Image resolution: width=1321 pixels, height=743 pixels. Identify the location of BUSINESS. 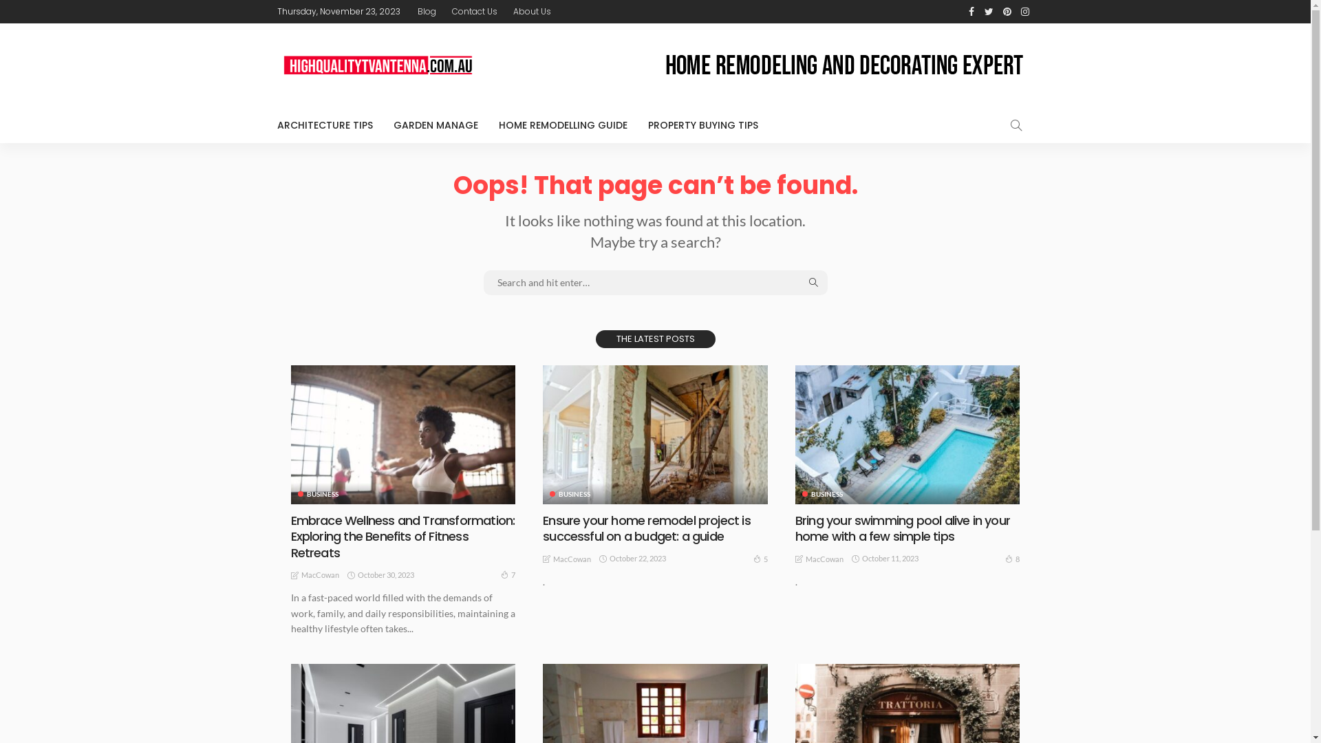
(318, 494).